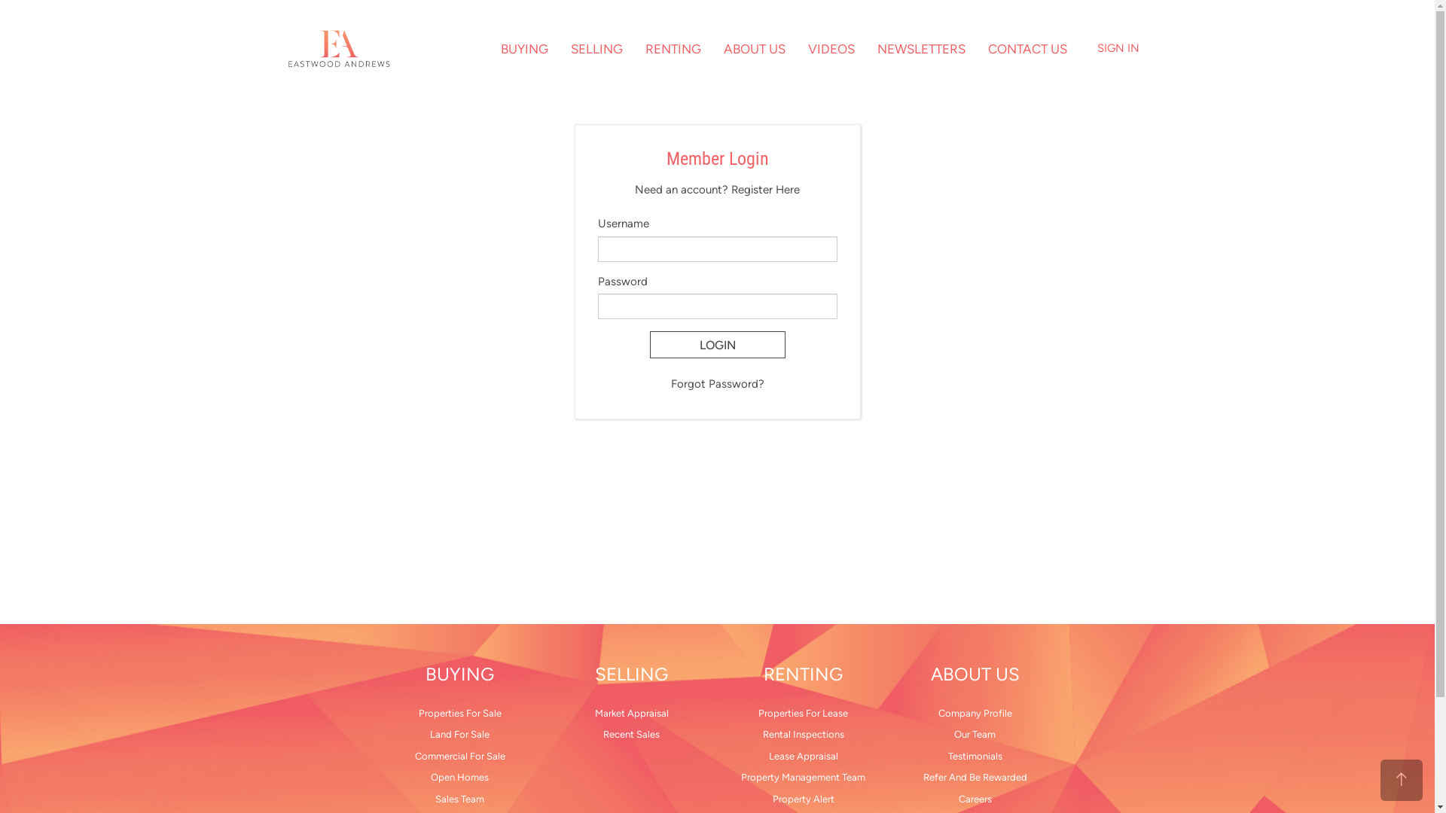 Image resolution: width=1446 pixels, height=813 pixels. Describe the element at coordinates (459, 757) in the screenshot. I see `Commercial For Sale` at that location.